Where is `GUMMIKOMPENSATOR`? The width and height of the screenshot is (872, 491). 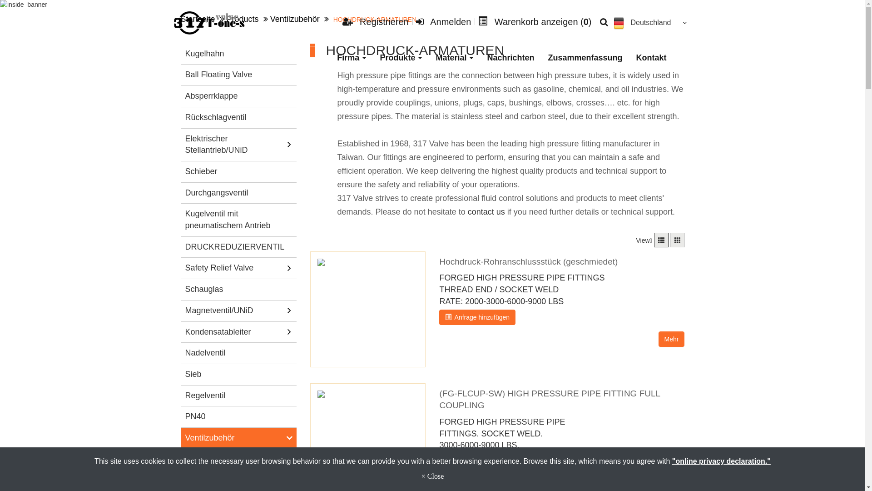 GUMMIKOMPENSATOR is located at coordinates (242, 459).